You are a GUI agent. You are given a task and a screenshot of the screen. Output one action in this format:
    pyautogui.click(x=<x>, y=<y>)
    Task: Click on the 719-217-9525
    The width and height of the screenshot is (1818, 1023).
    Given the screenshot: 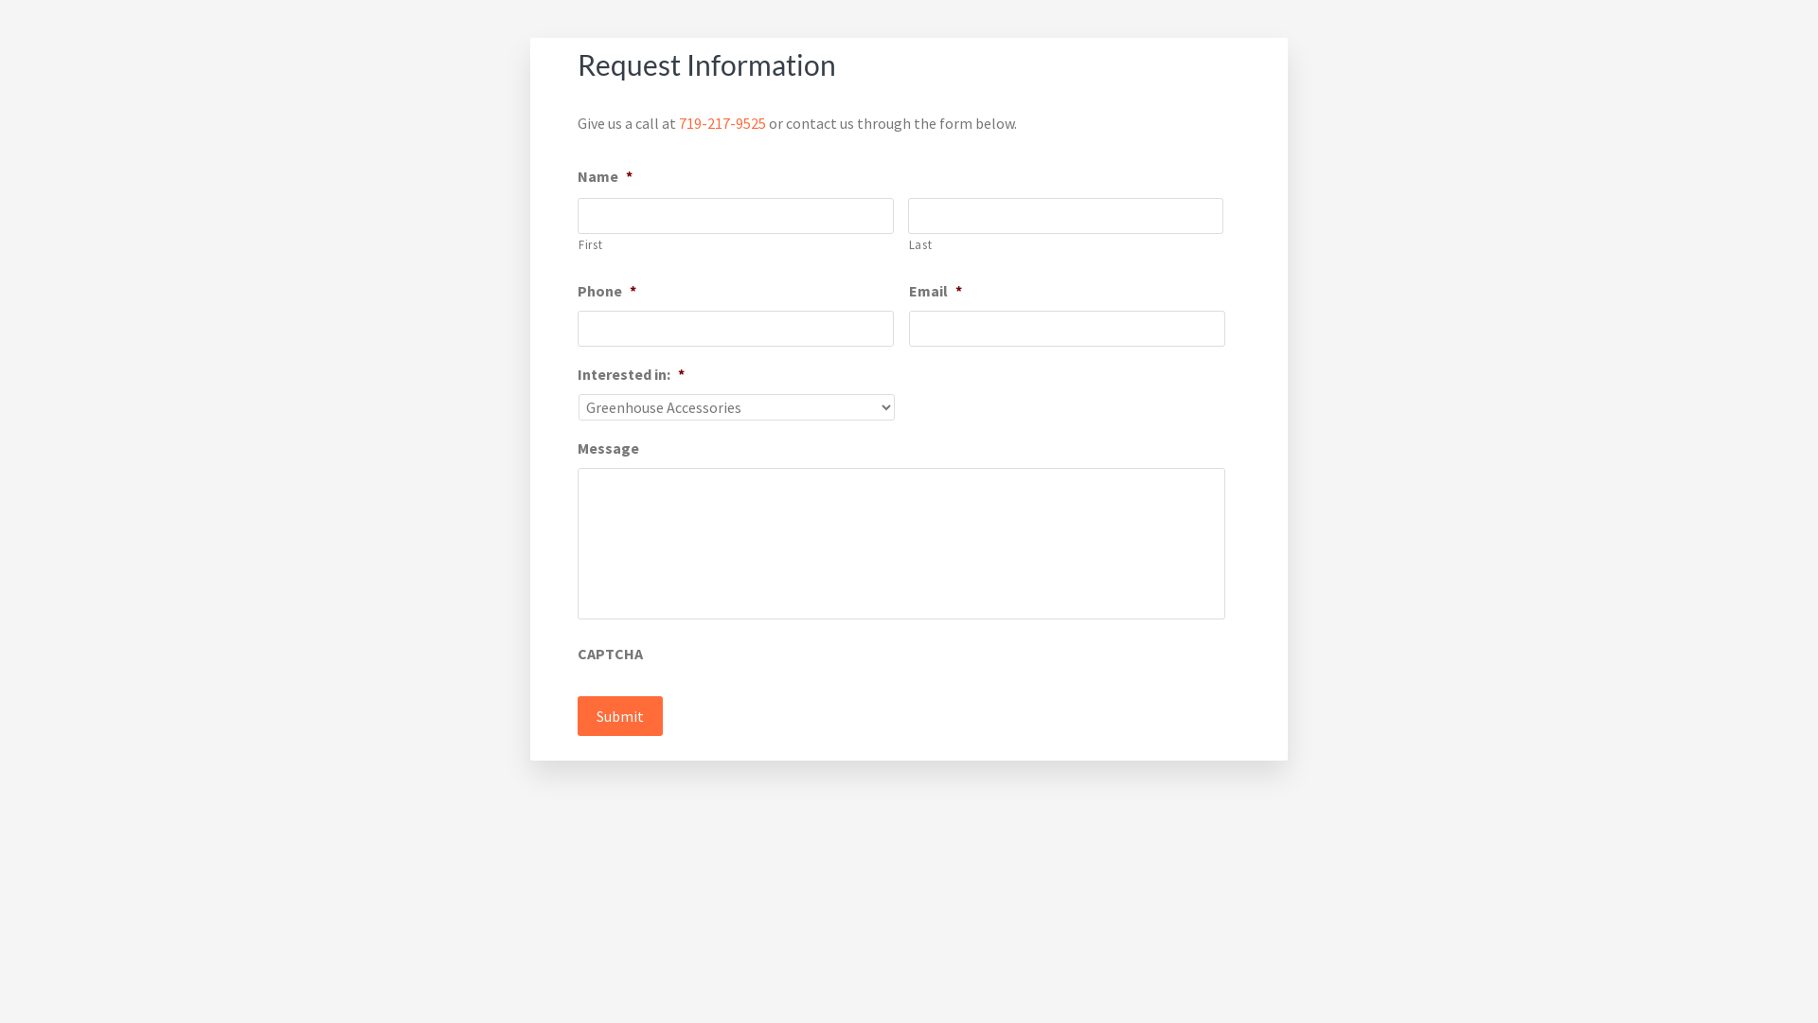 What is the action you would take?
    pyautogui.click(x=722, y=123)
    